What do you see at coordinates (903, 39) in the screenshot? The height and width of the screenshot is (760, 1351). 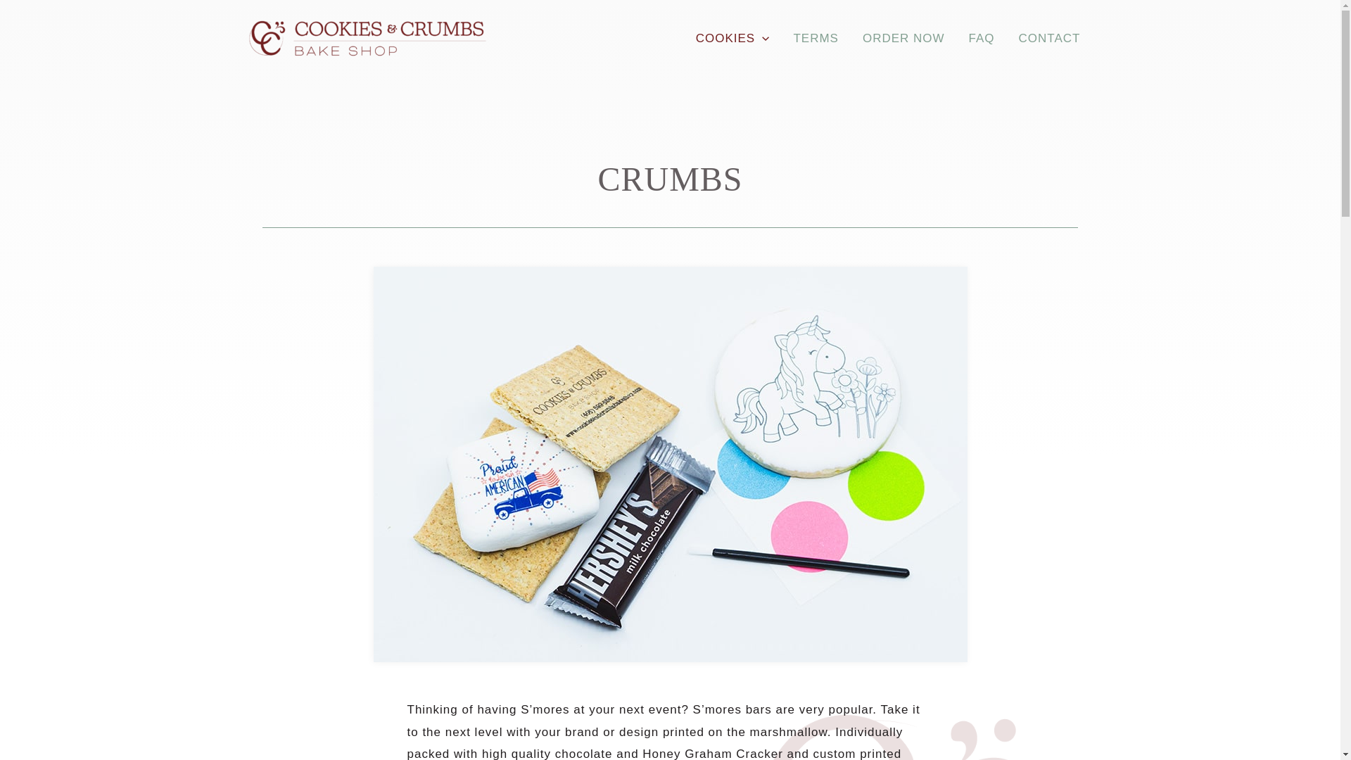 I see `ORDER NOW` at bounding box center [903, 39].